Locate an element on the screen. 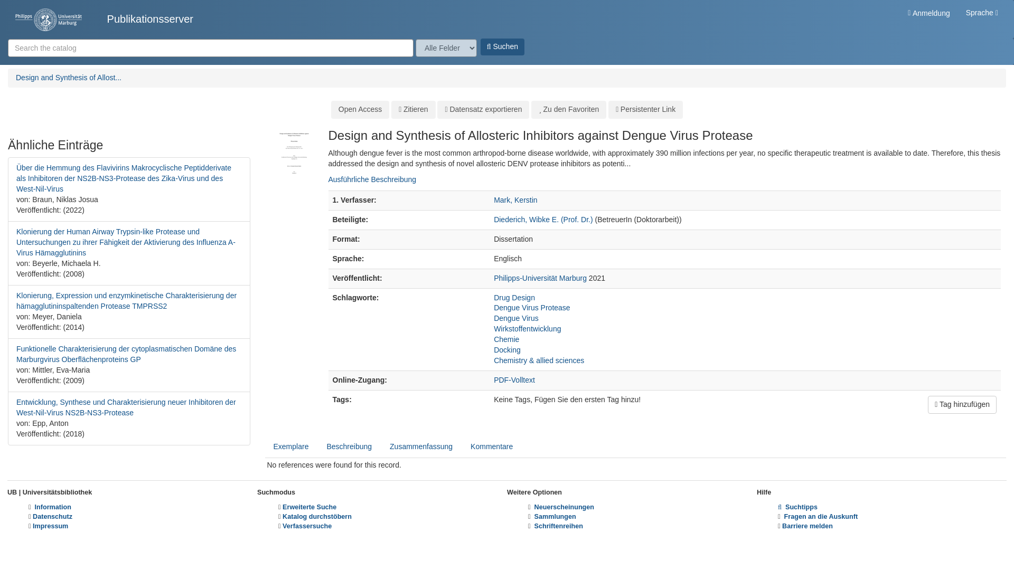  Docking is located at coordinates (507, 349).